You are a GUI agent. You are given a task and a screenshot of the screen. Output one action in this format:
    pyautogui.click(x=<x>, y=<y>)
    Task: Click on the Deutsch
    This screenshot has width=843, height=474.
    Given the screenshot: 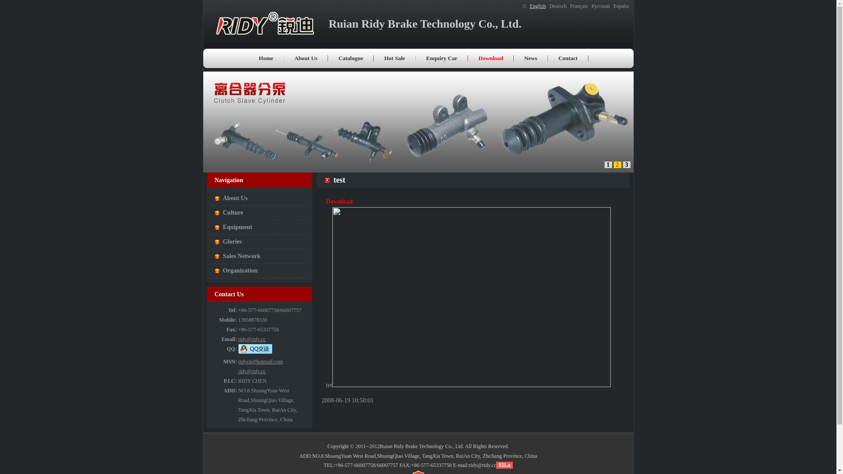 What is the action you would take?
    pyautogui.click(x=558, y=6)
    